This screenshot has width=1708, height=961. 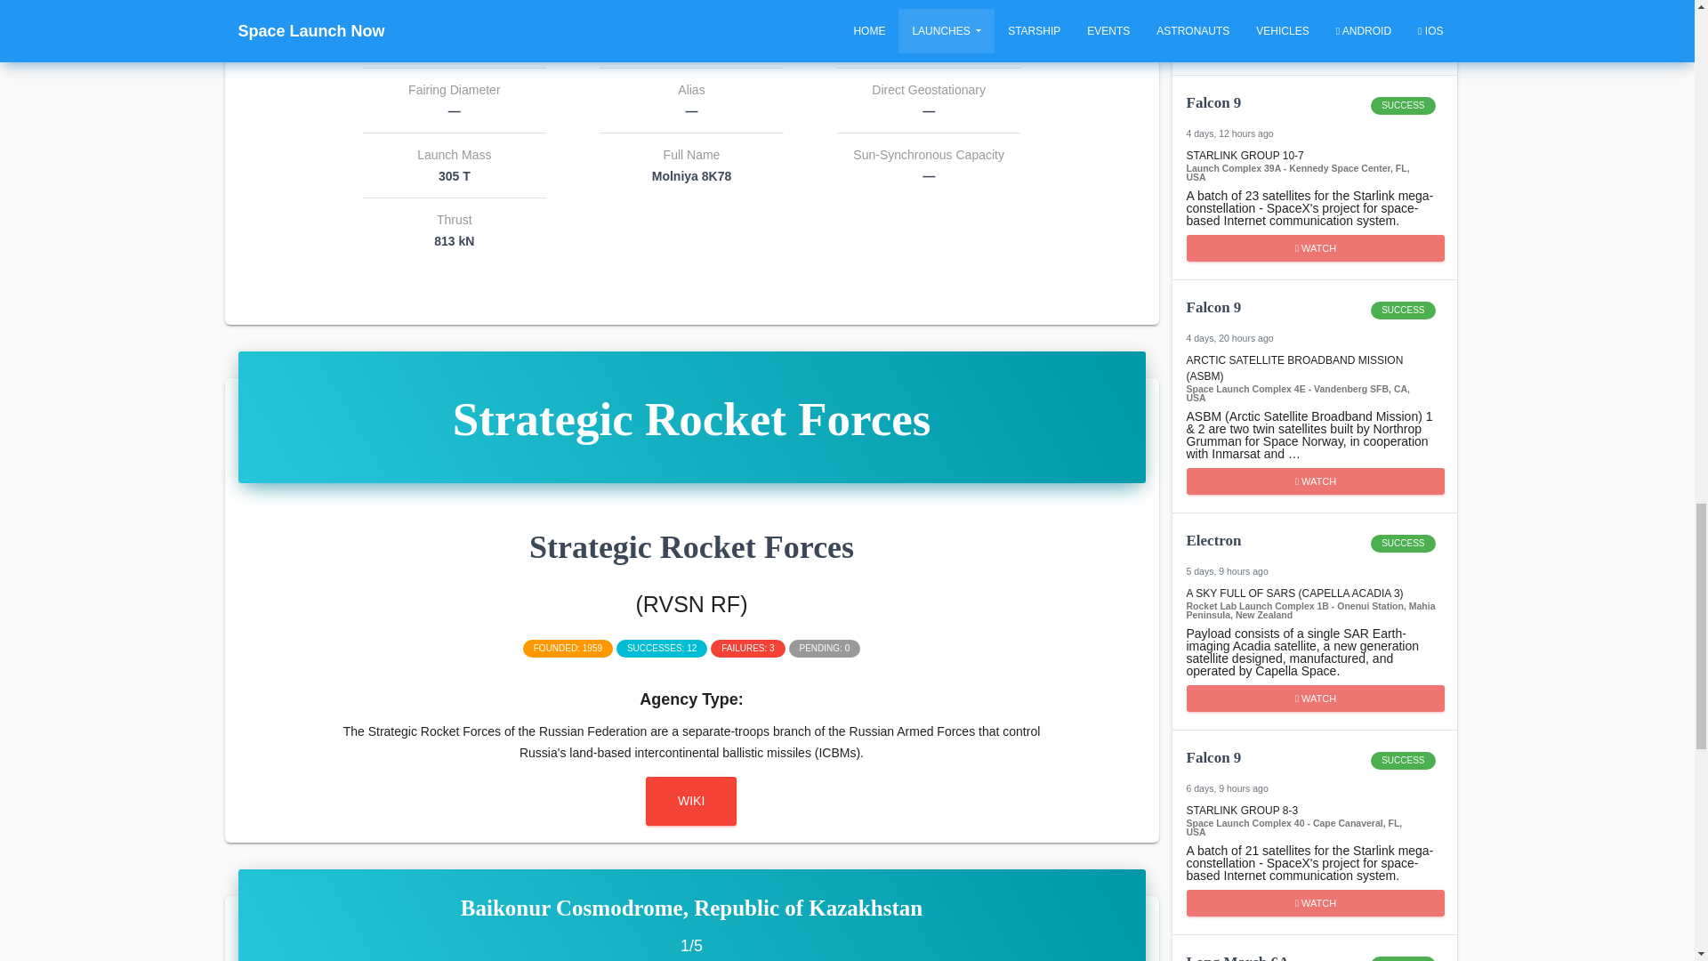 What do you see at coordinates (690, 801) in the screenshot?
I see `WATCH` at bounding box center [690, 801].